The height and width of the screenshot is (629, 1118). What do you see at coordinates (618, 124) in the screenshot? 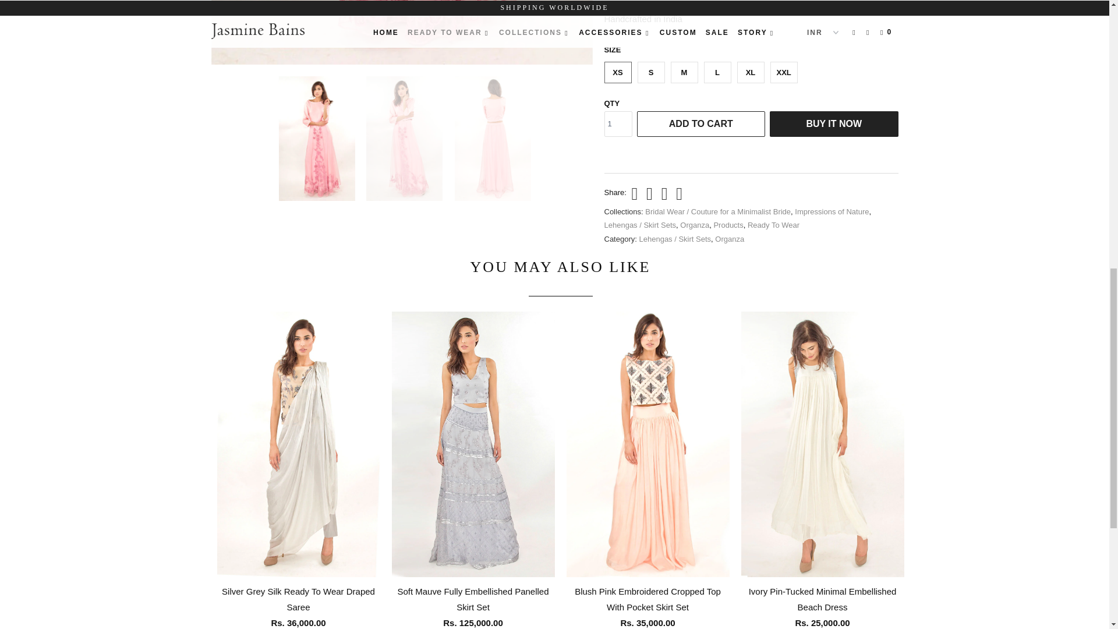
I see `1` at bounding box center [618, 124].